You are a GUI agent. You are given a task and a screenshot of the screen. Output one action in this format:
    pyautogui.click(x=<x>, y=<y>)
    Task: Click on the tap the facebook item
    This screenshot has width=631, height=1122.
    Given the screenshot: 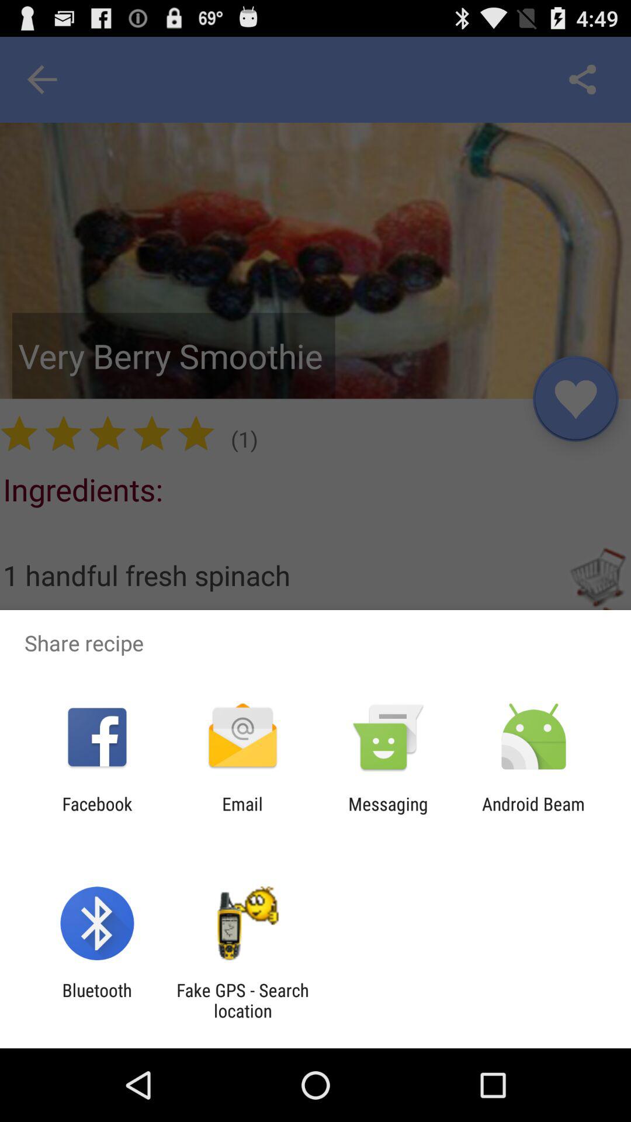 What is the action you would take?
    pyautogui.click(x=97, y=814)
    